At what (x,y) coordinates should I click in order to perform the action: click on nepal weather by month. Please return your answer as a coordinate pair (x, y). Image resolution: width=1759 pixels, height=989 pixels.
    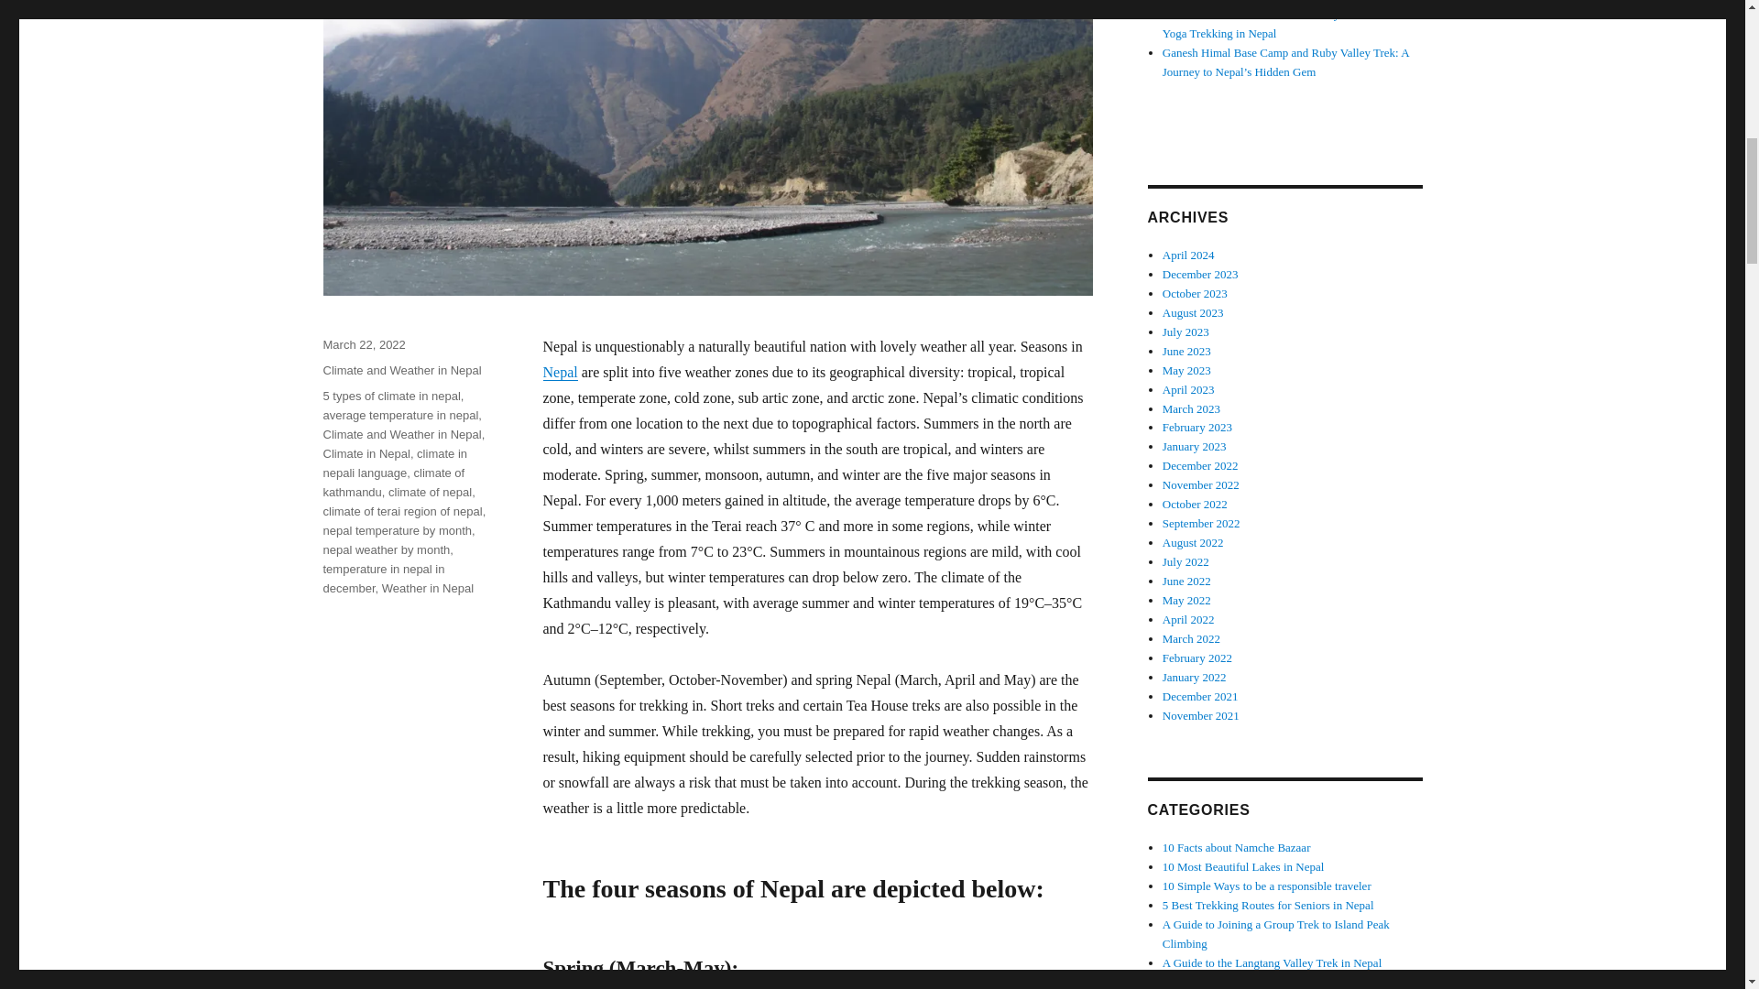
    Looking at the image, I should click on (386, 549).